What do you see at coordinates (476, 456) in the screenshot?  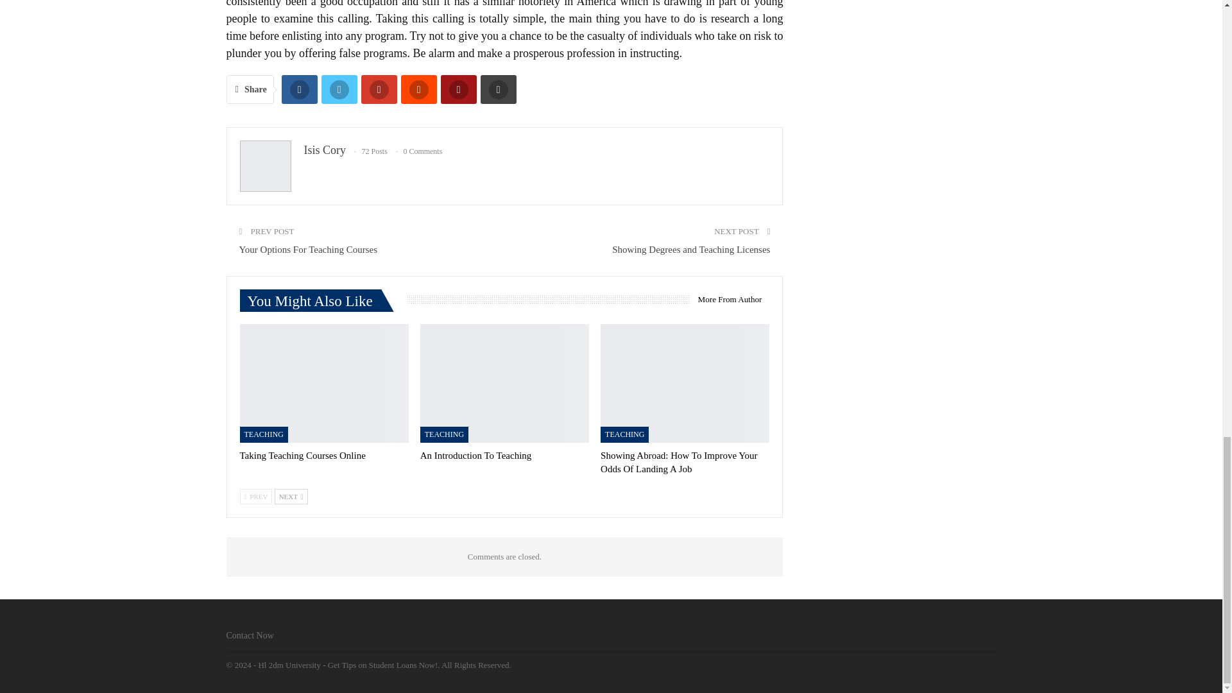 I see `An Introduction To Teaching` at bounding box center [476, 456].